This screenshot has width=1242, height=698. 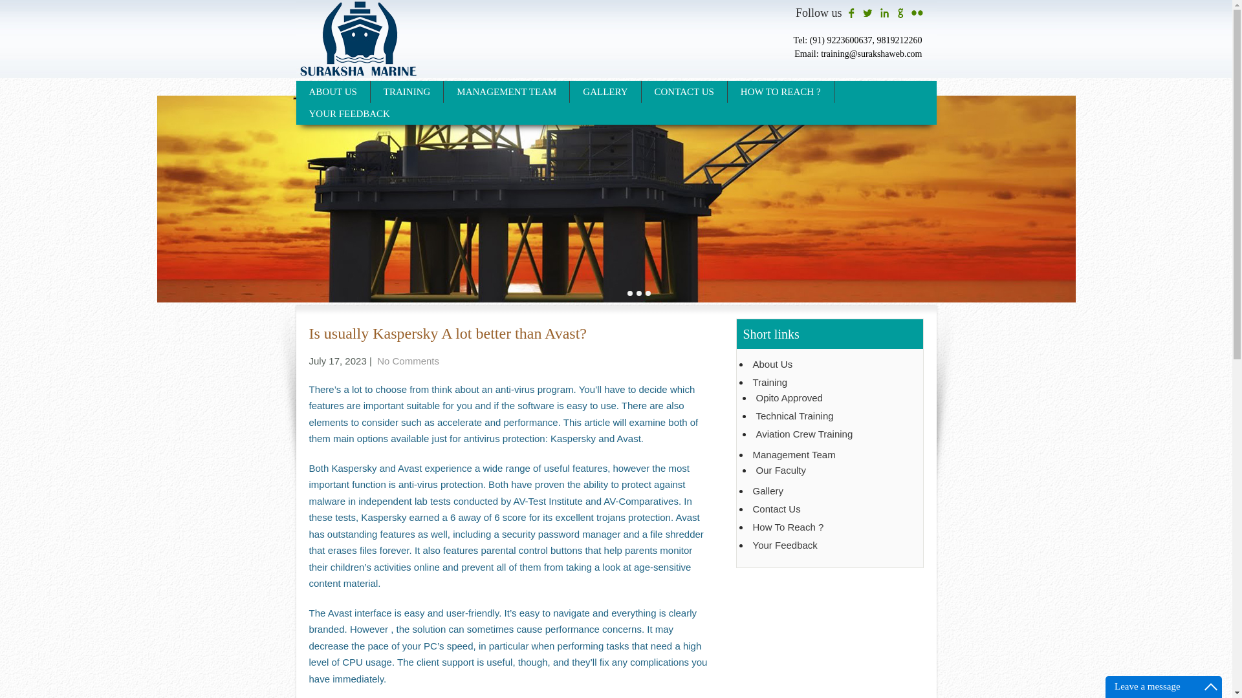 What do you see at coordinates (832, 398) in the screenshot?
I see `Opito Approved` at bounding box center [832, 398].